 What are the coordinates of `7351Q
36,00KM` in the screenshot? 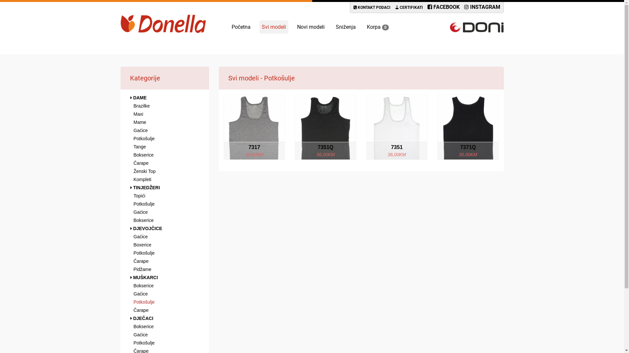 It's located at (326, 127).